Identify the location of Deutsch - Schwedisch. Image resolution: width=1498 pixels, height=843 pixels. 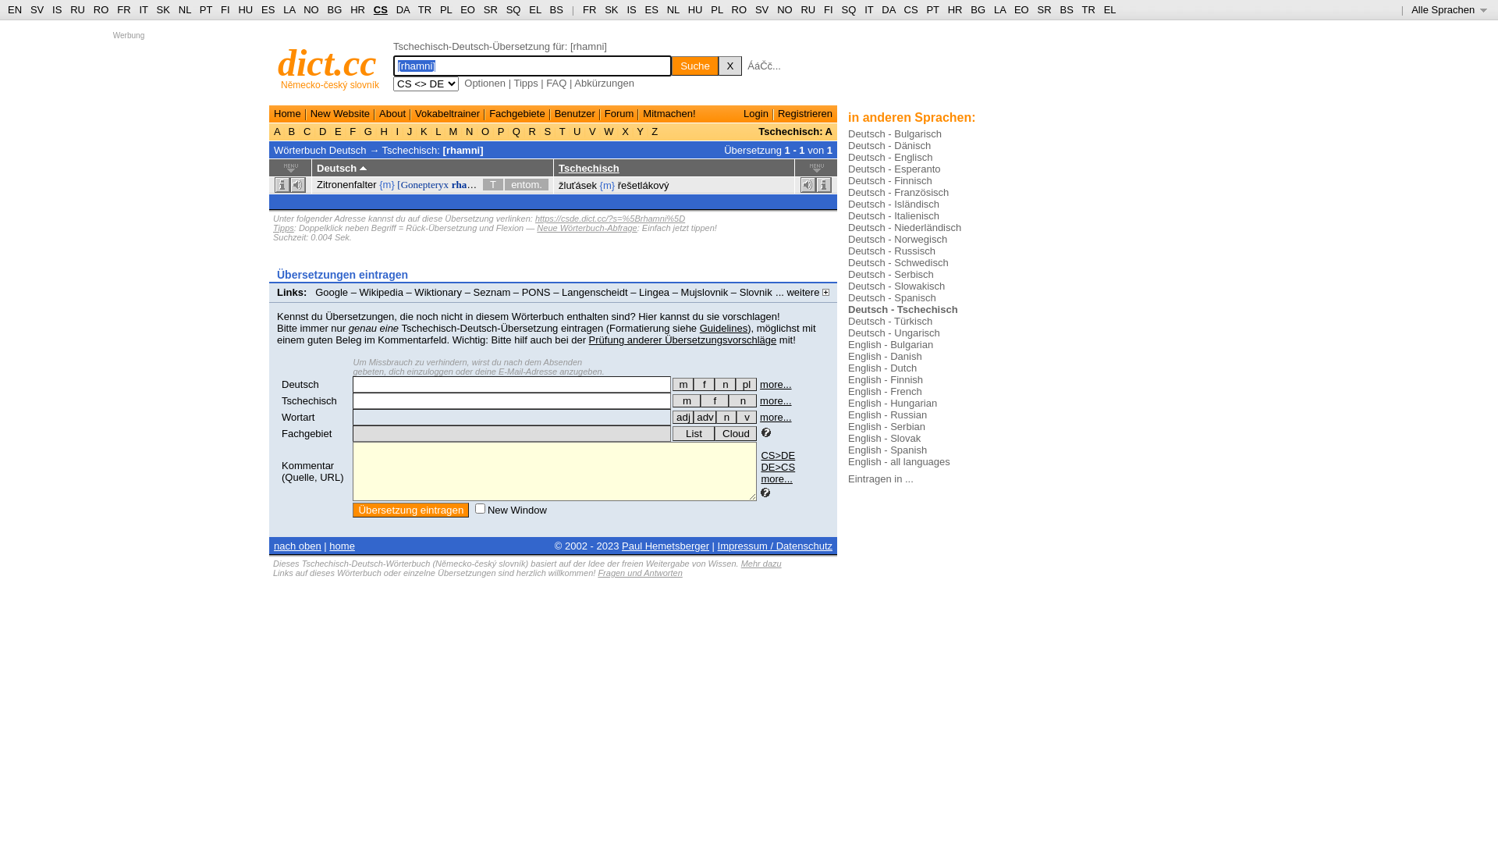
(899, 262).